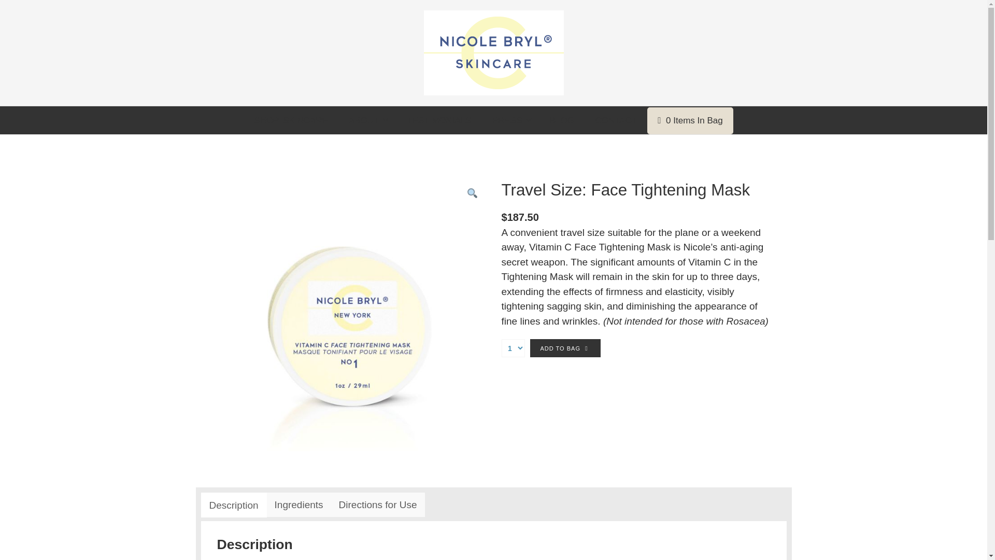  Describe the element at coordinates (378, 505) in the screenshot. I see `Directions for Use` at that location.